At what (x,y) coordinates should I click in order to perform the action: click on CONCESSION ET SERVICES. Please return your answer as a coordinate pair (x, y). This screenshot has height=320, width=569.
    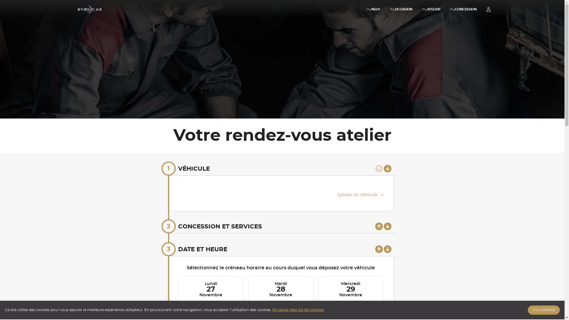
    Looking at the image, I should click on (220, 227).